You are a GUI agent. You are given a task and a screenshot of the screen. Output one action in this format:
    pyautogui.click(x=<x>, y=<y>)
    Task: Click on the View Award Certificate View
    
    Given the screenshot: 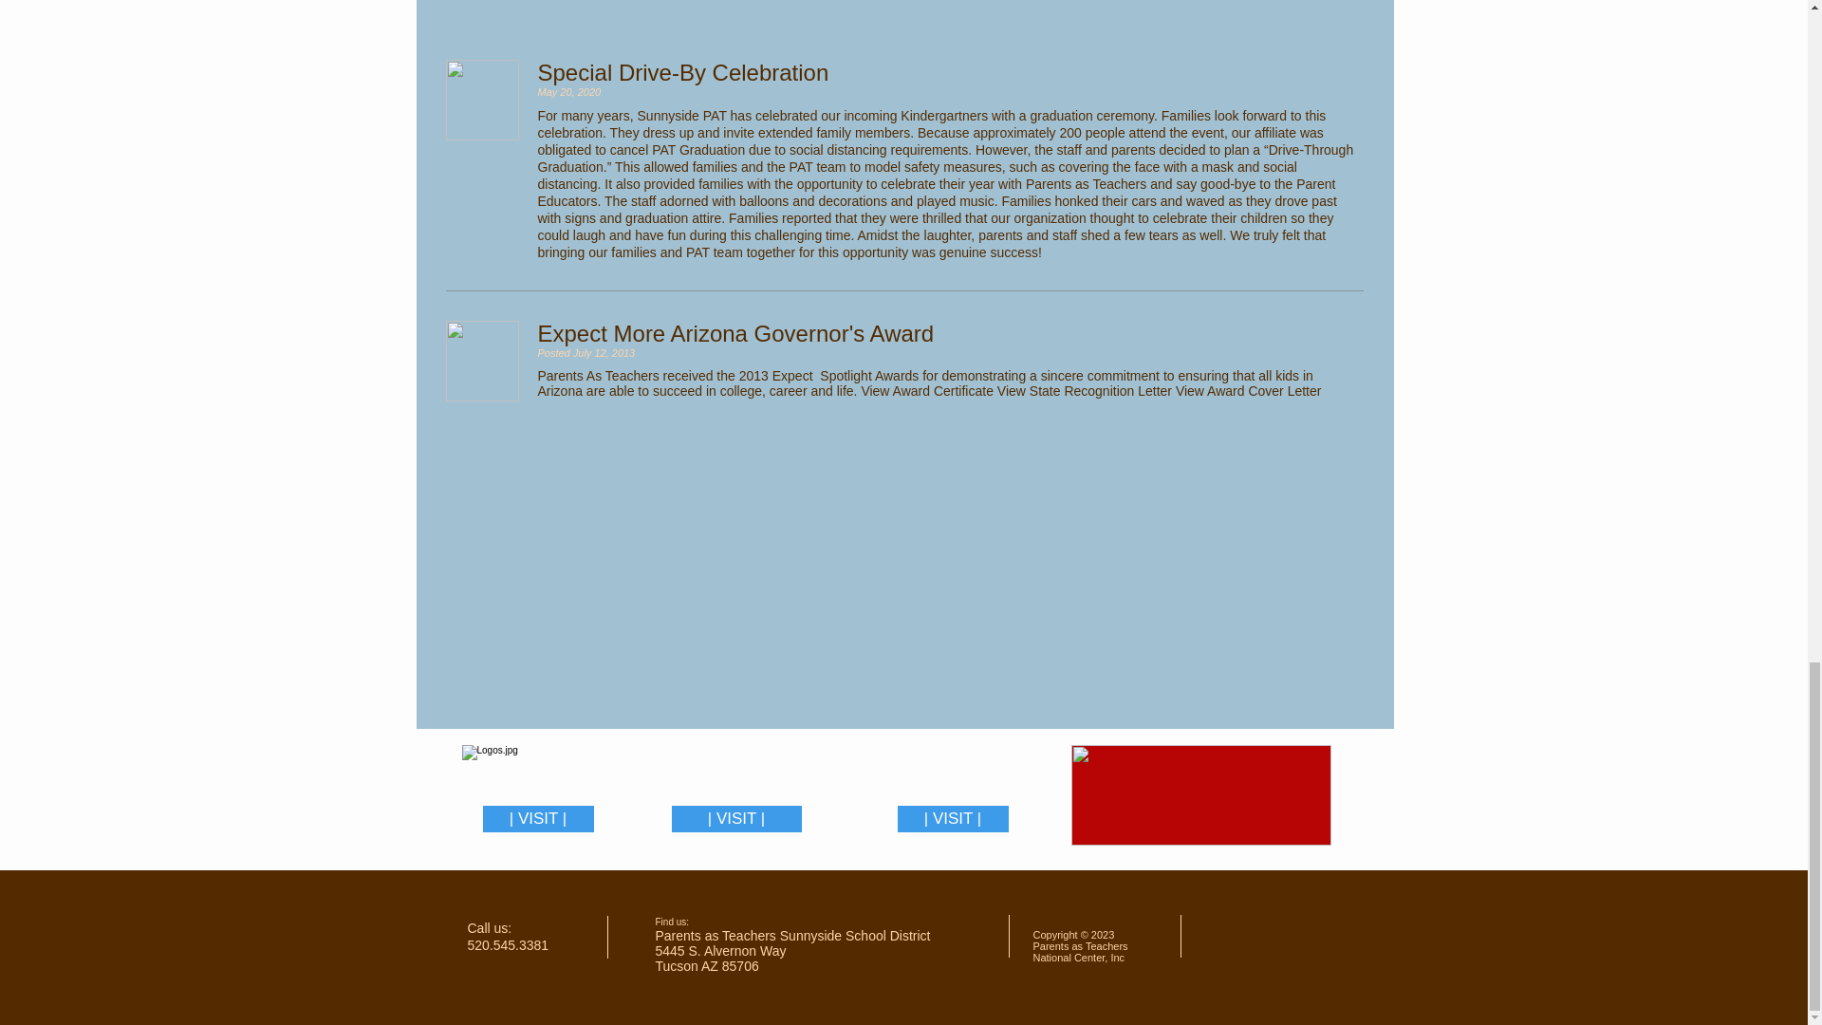 What is the action you would take?
    pyautogui.click(x=942, y=391)
    